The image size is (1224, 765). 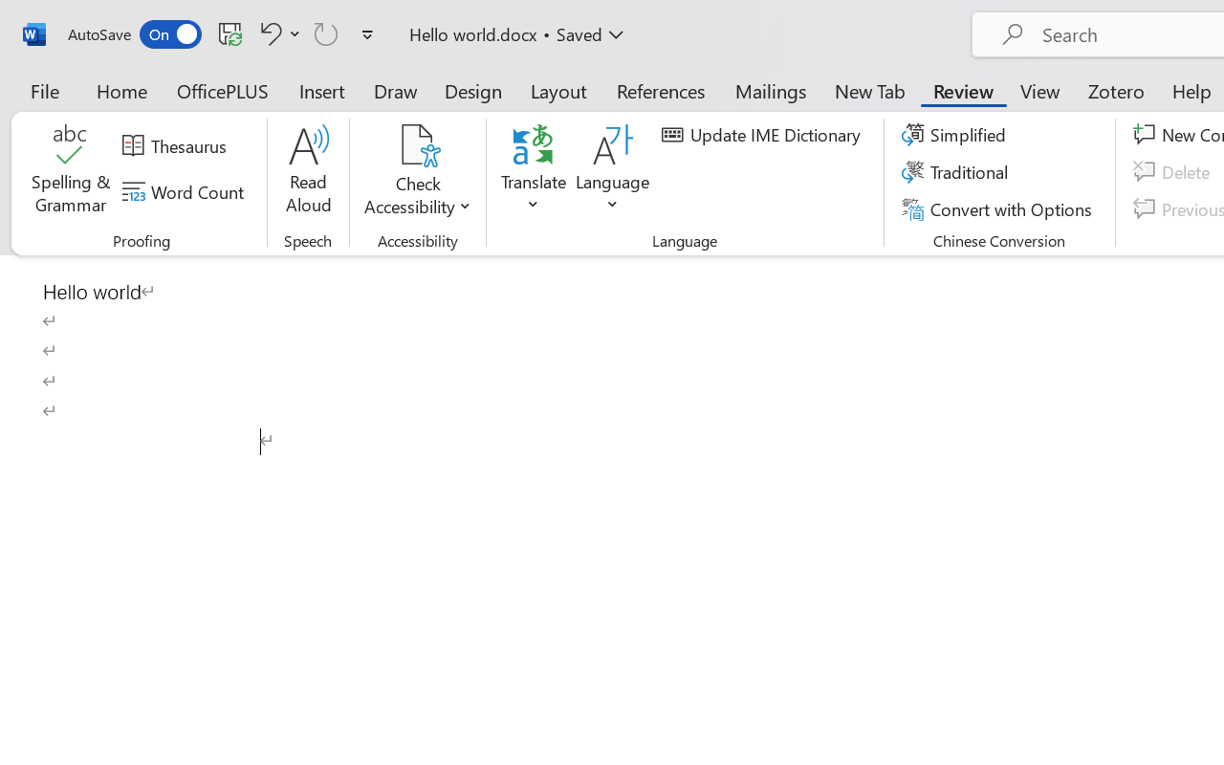 I want to click on Simplified, so click(x=956, y=135).